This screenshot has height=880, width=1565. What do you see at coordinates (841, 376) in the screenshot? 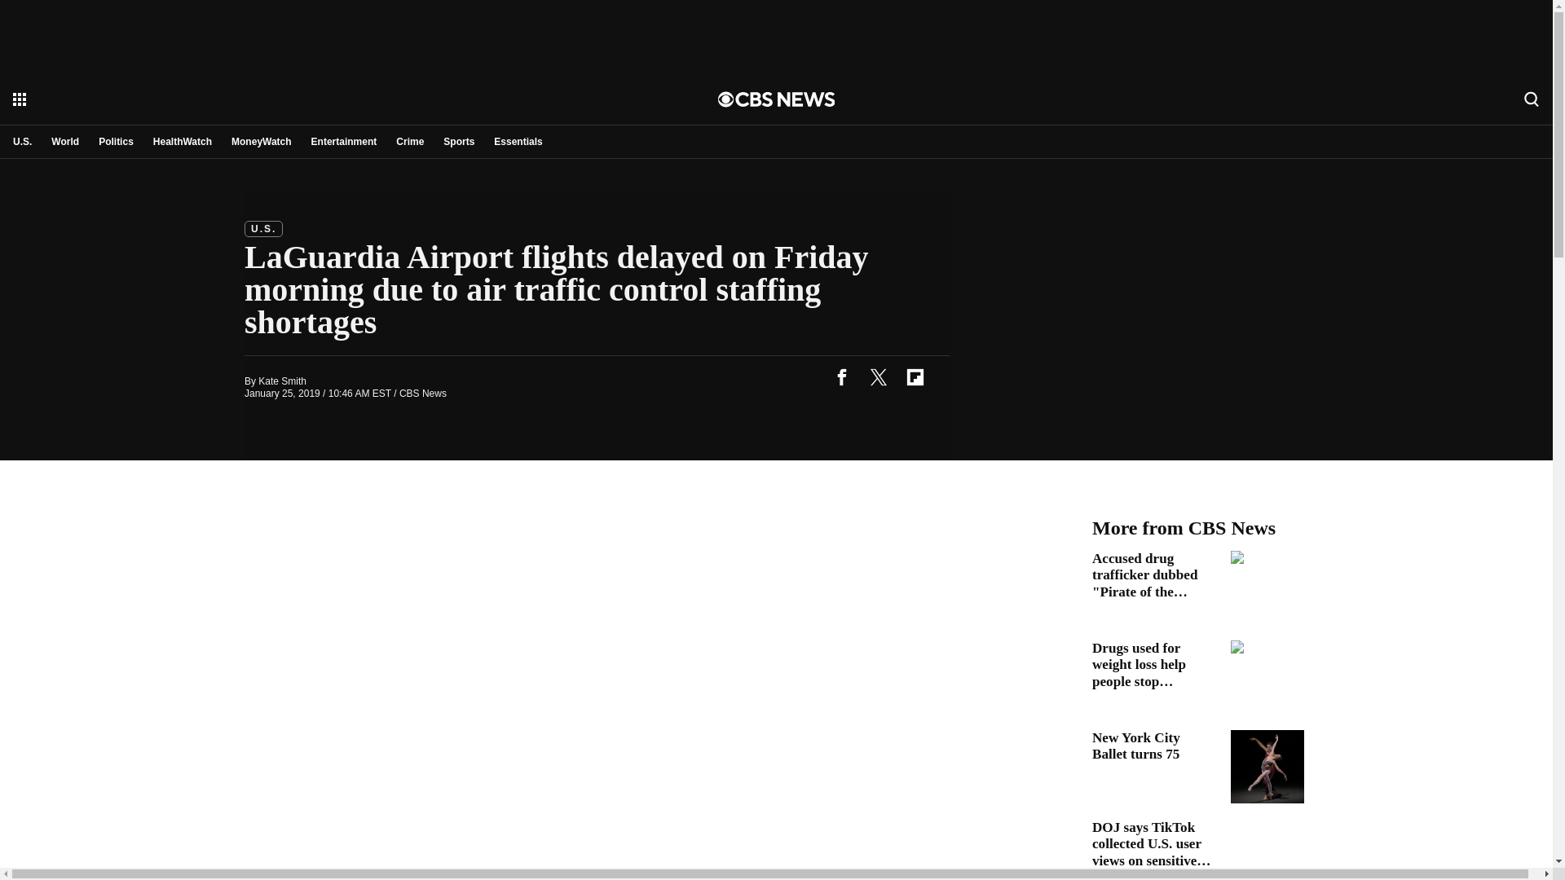
I see `facebook` at bounding box center [841, 376].